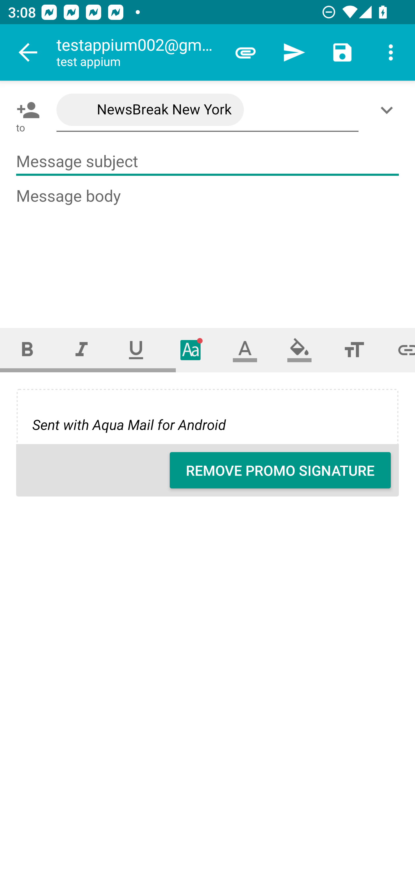 Image resolution: width=415 pixels, height=876 pixels. What do you see at coordinates (81, 350) in the screenshot?
I see `Italic` at bounding box center [81, 350].